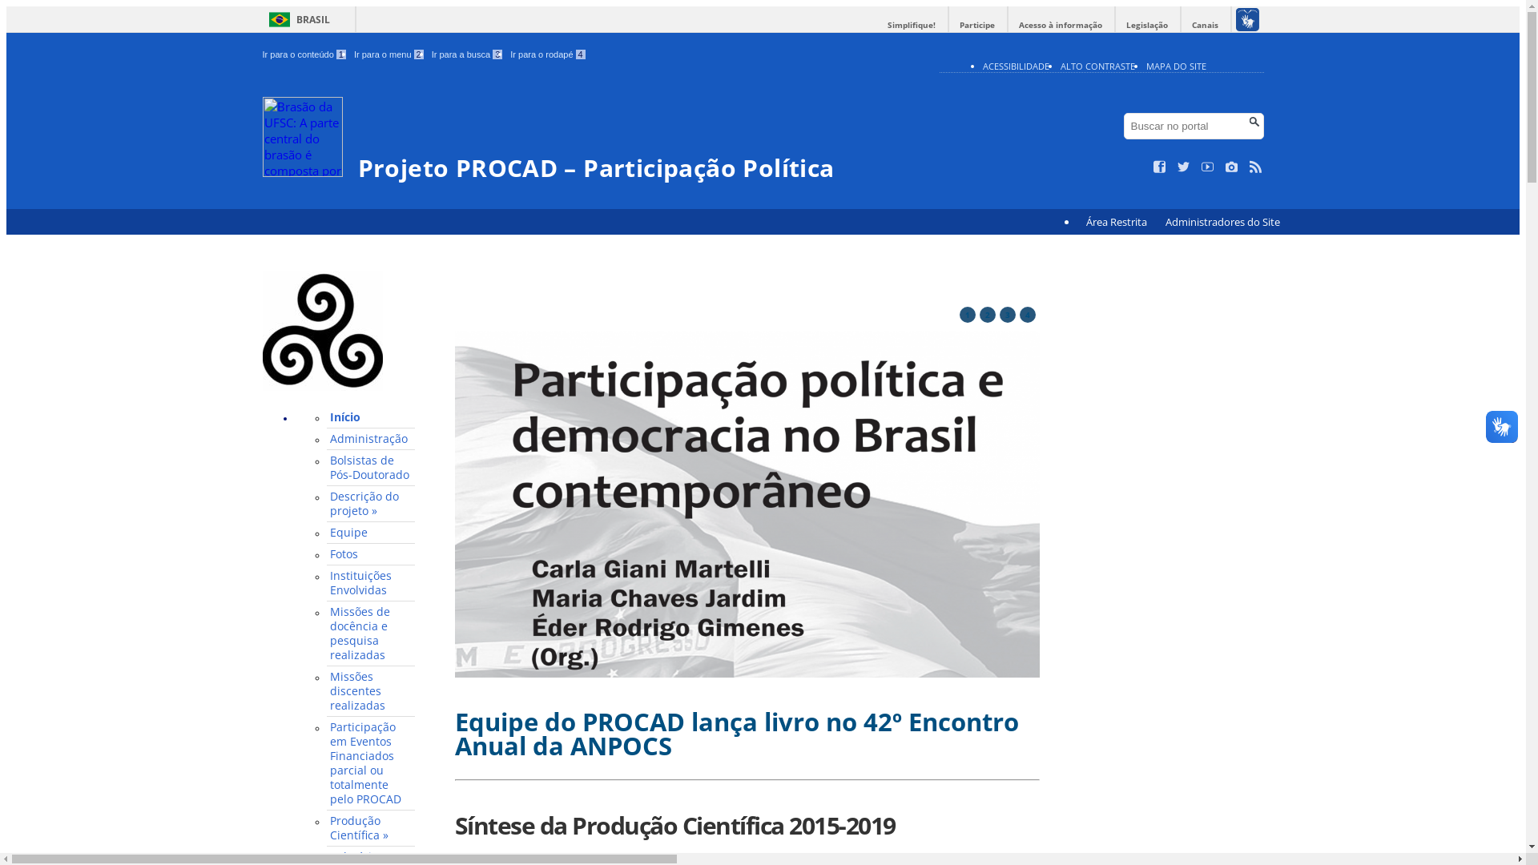 This screenshot has width=1538, height=865. Describe the element at coordinates (1016, 66) in the screenshot. I see `ACESSIBILIDADE` at that location.